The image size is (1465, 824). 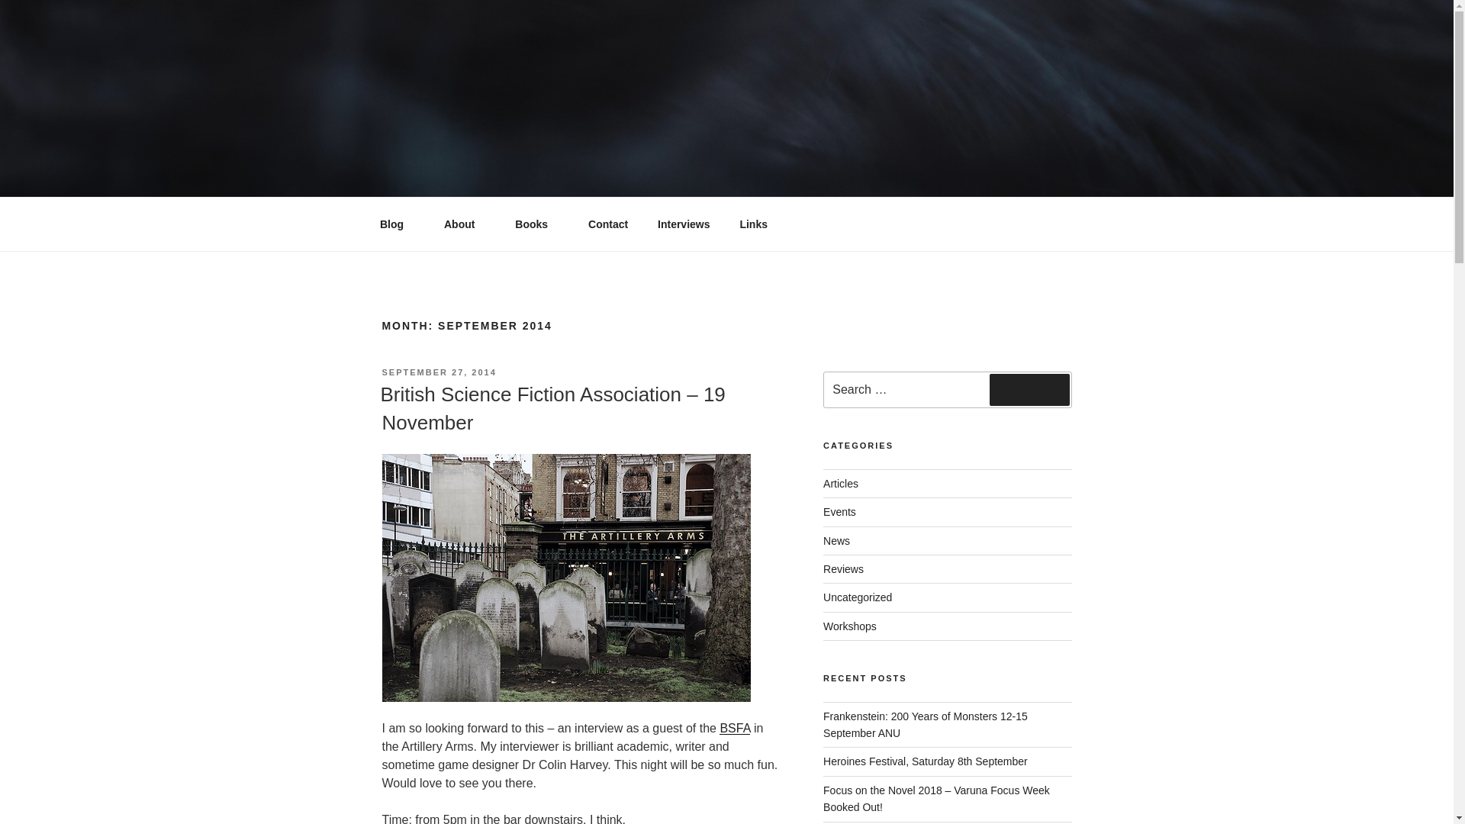 What do you see at coordinates (754, 224) in the screenshot?
I see `Links` at bounding box center [754, 224].